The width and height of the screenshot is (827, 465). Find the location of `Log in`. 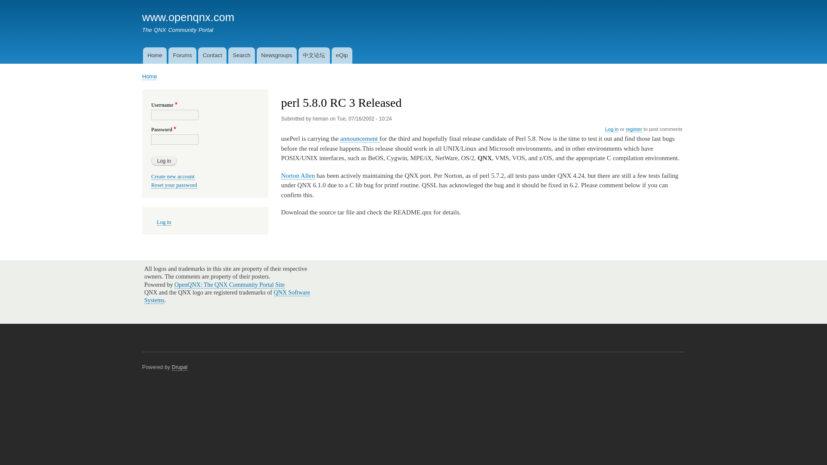

Log in is located at coordinates (612, 129).